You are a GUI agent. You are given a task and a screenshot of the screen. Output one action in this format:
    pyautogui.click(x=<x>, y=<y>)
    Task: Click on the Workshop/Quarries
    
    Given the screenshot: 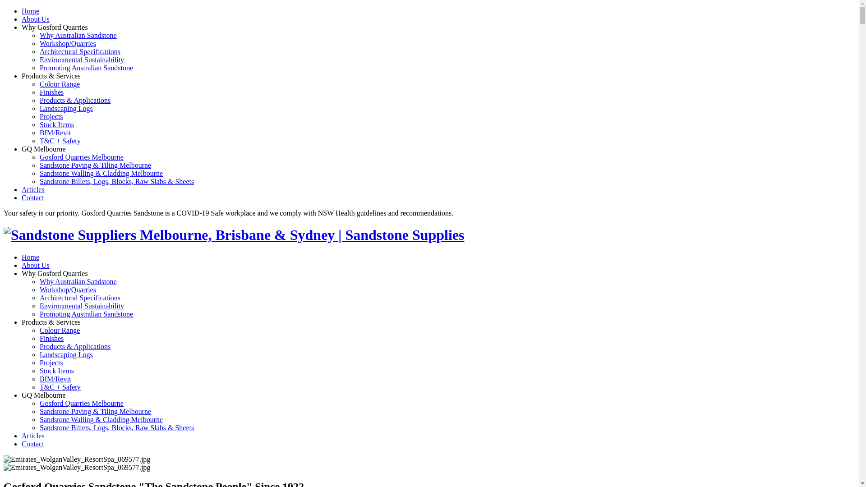 What is the action you would take?
    pyautogui.click(x=68, y=289)
    